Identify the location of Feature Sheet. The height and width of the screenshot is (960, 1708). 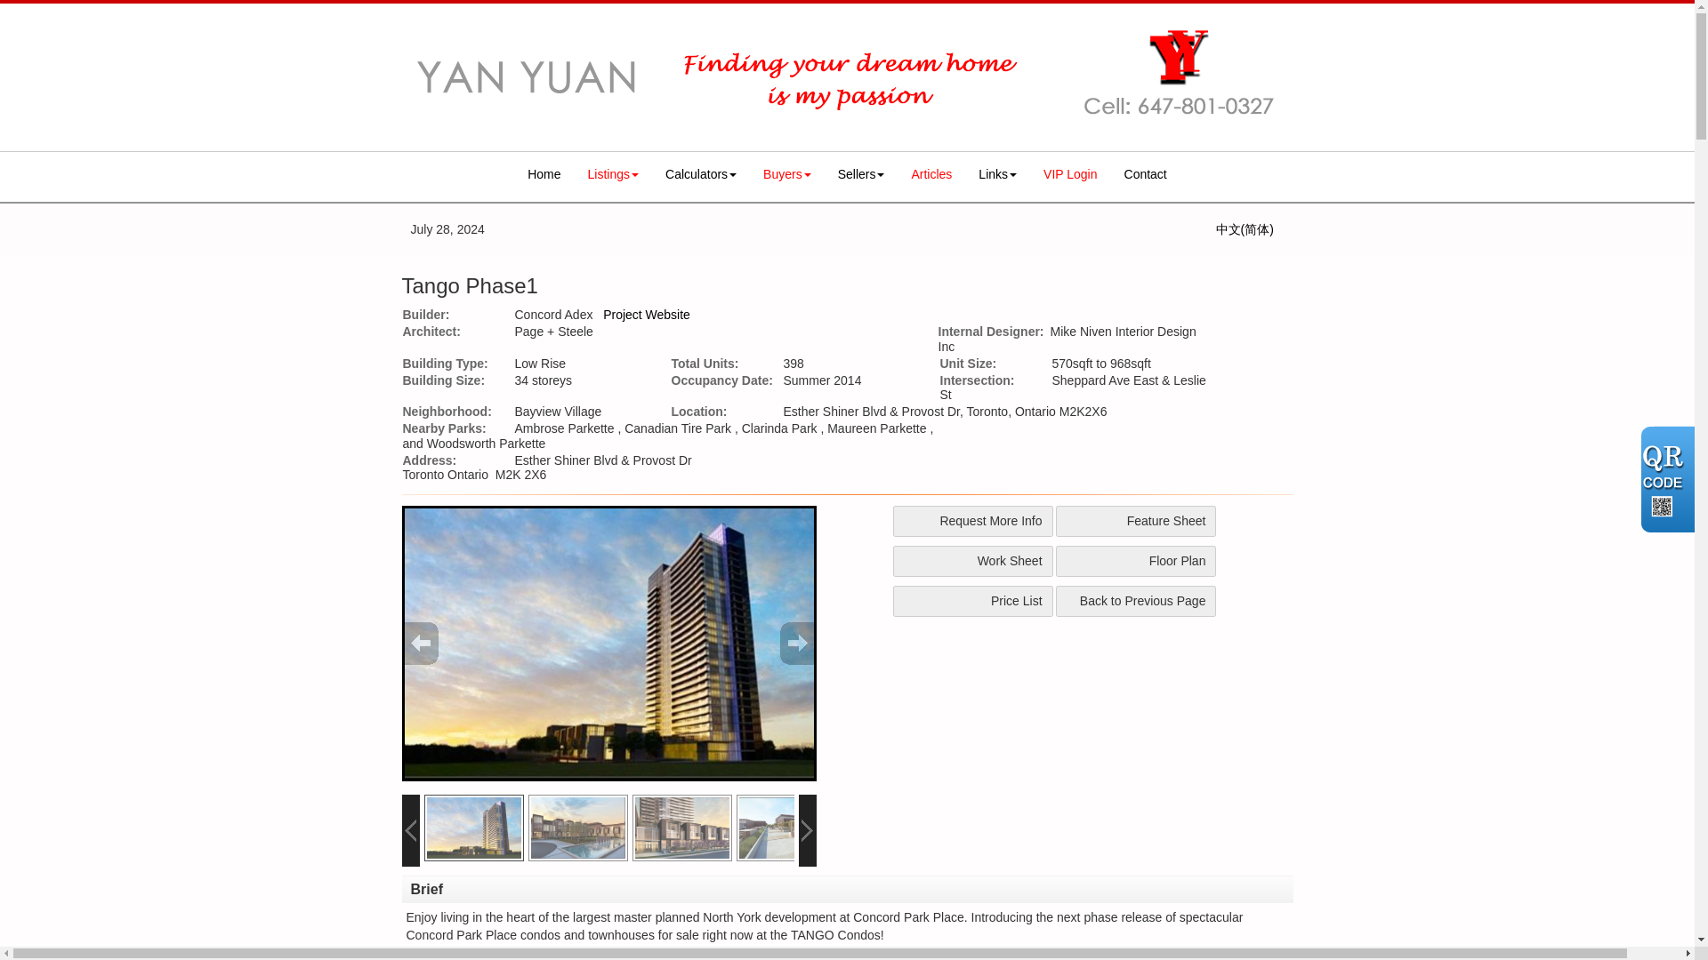
(1135, 521).